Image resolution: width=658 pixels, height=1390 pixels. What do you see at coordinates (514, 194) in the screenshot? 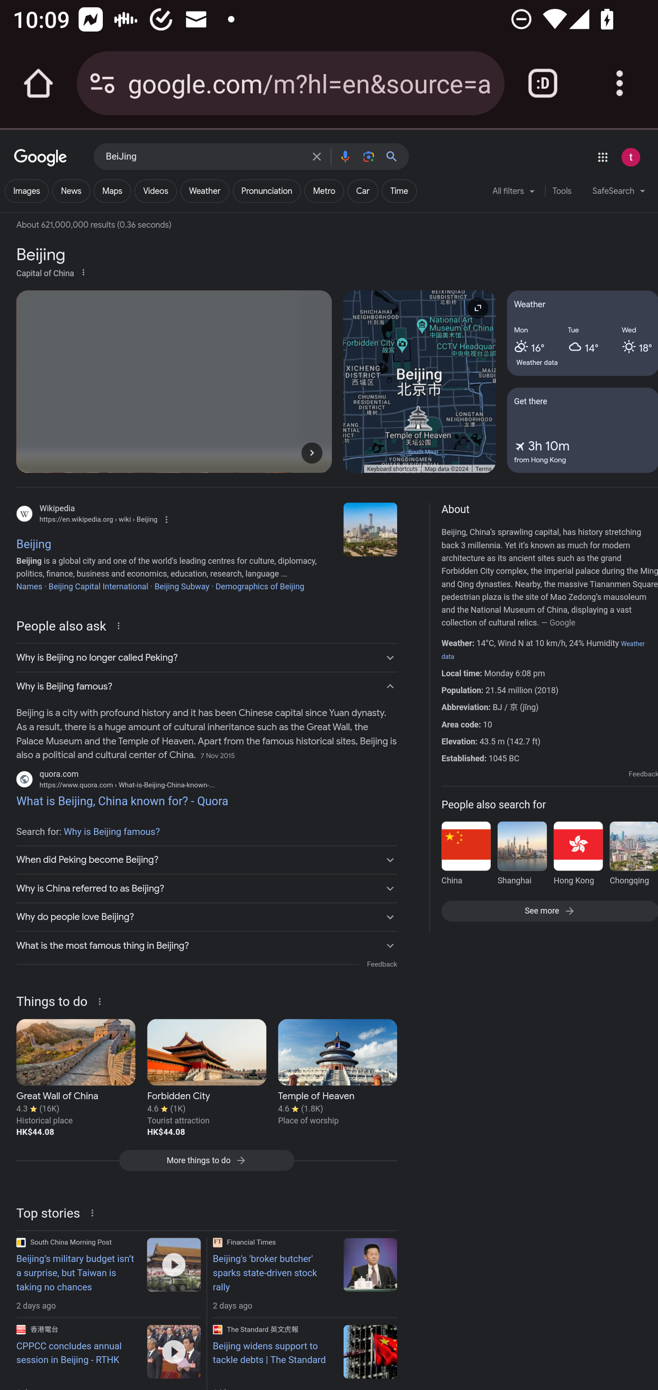
I see `All filters` at bounding box center [514, 194].